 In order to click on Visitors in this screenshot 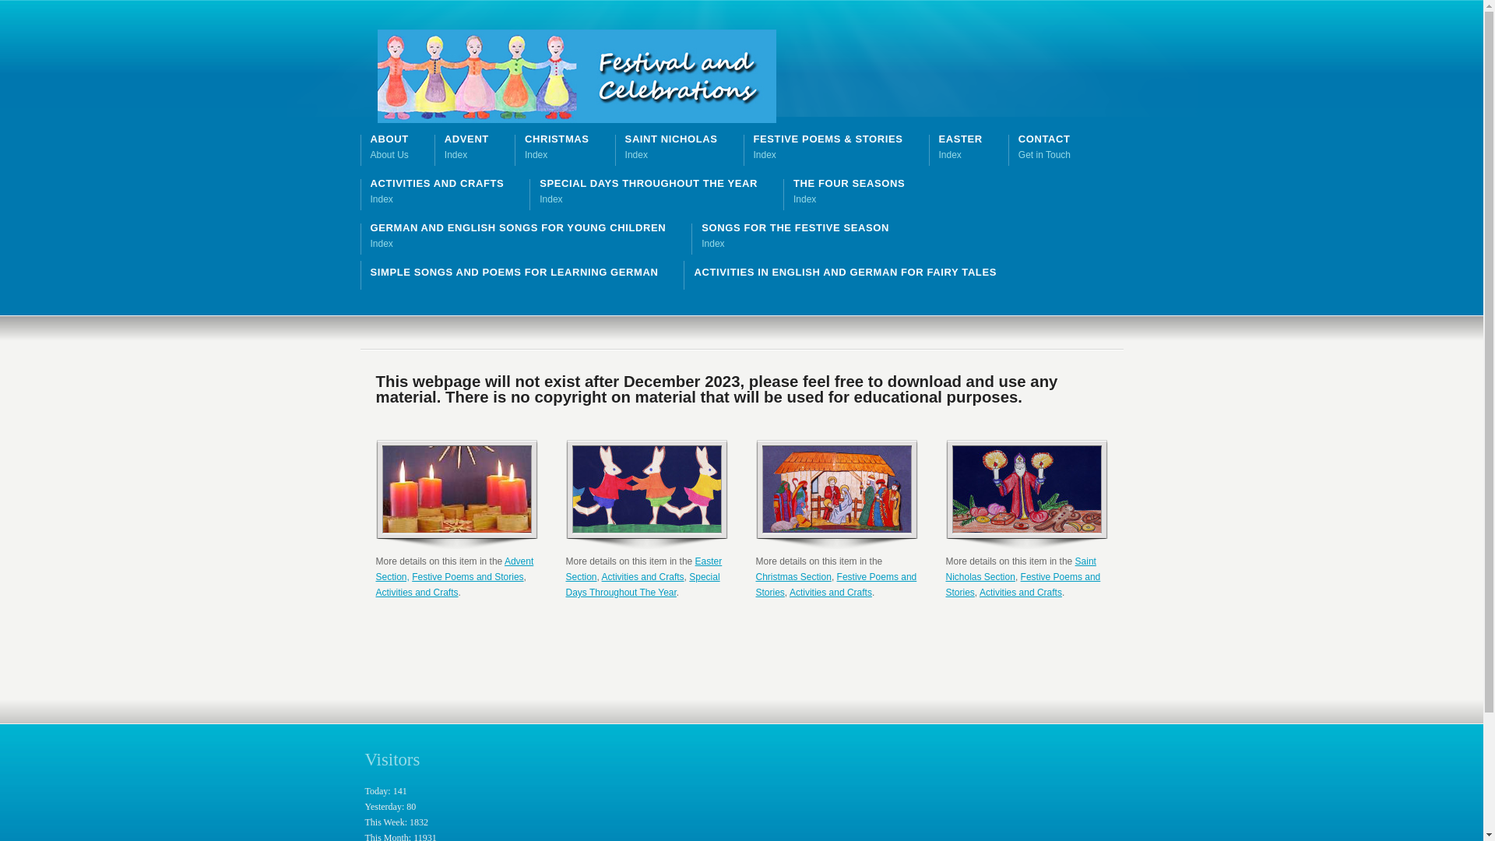, I will do `click(392, 760)`.